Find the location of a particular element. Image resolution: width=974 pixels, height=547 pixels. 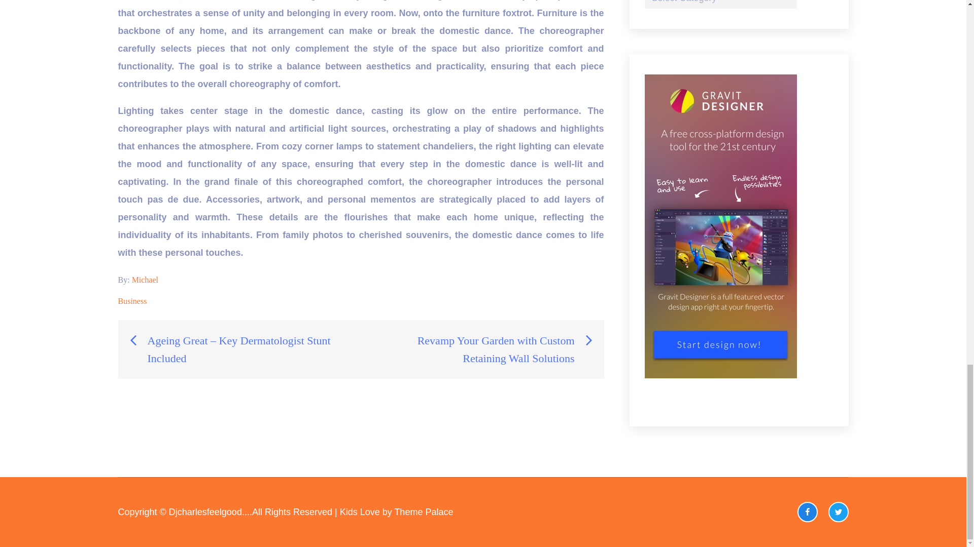

facebook is located at coordinates (808, 512).